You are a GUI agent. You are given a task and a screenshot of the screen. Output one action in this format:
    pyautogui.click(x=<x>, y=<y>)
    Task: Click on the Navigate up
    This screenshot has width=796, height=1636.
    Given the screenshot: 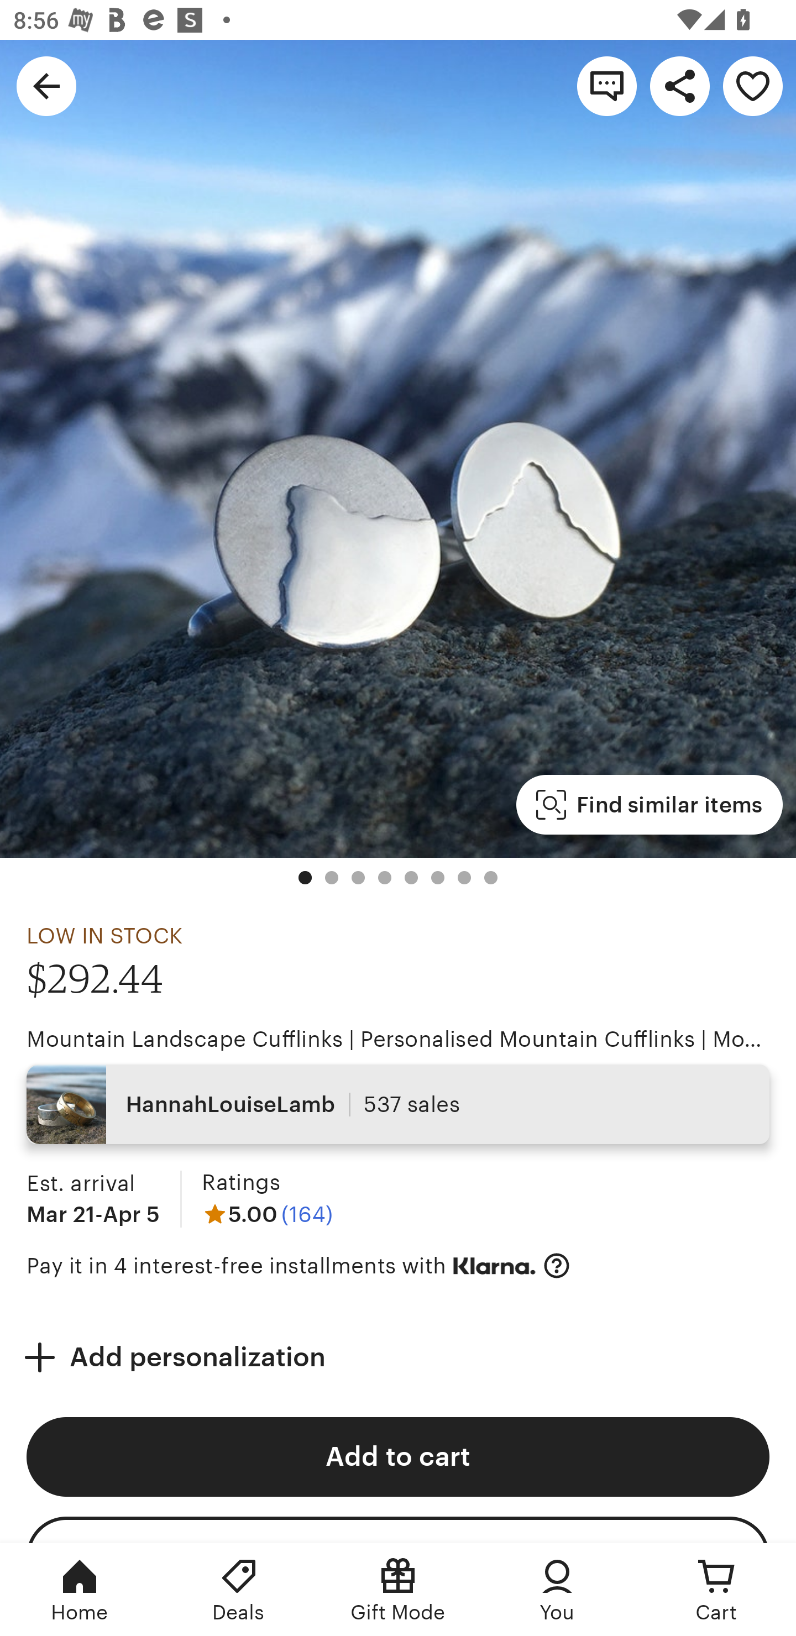 What is the action you would take?
    pyautogui.click(x=46, y=85)
    